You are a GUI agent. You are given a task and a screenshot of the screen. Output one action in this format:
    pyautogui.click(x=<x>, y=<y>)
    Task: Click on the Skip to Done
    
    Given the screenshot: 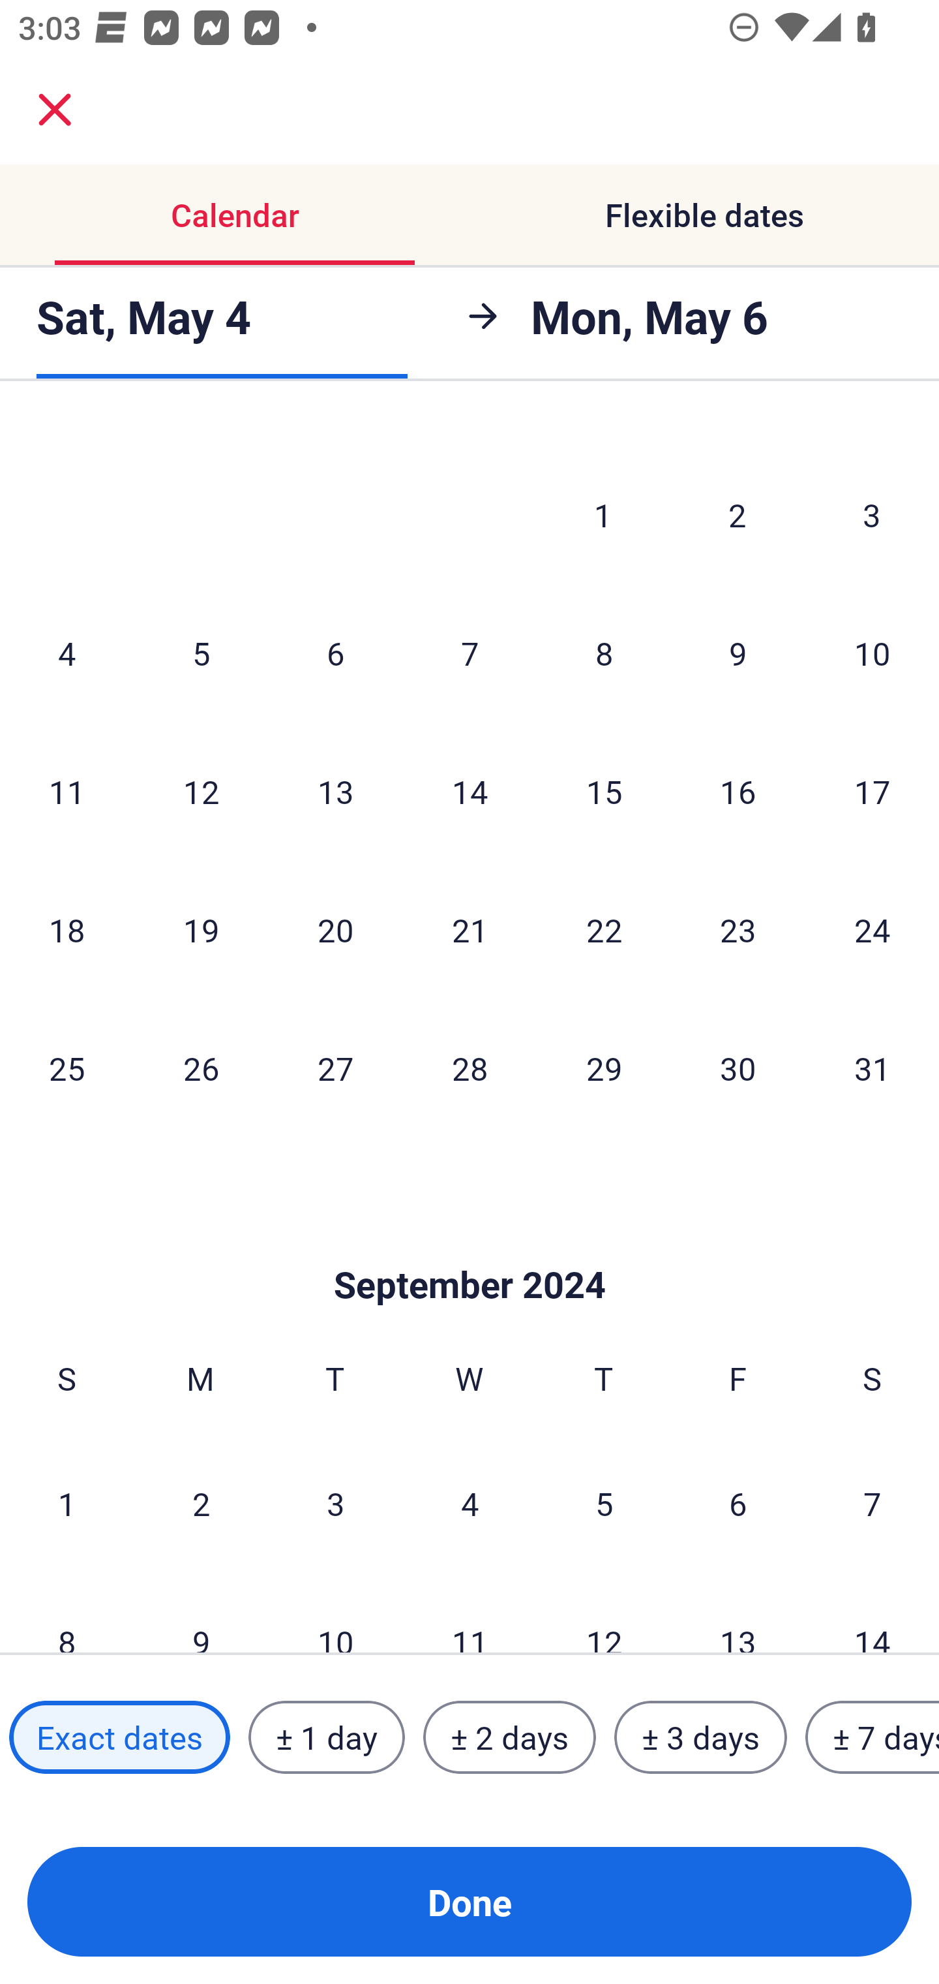 What is the action you would take?
    pyautogui.click(x=469, y=1246)
    